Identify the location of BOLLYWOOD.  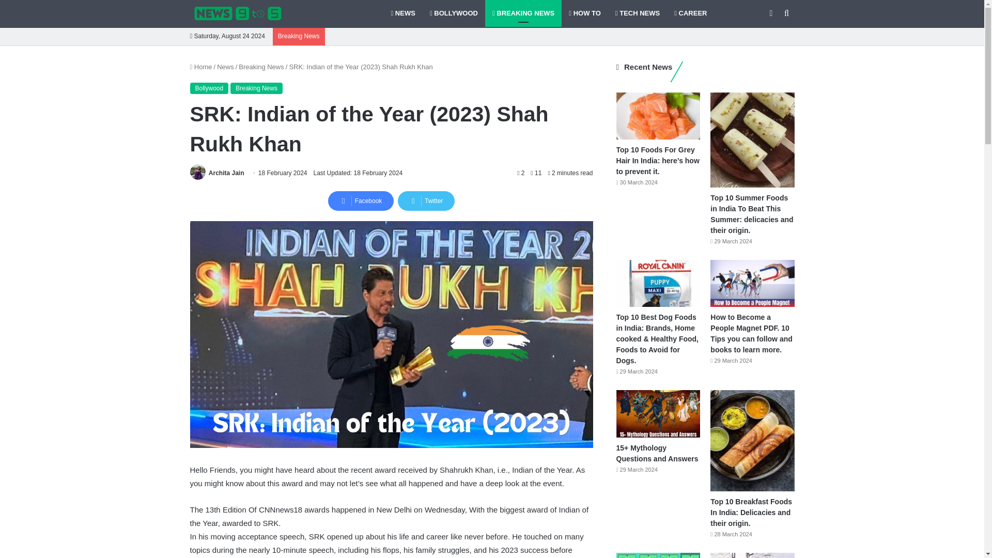
(454, 13).